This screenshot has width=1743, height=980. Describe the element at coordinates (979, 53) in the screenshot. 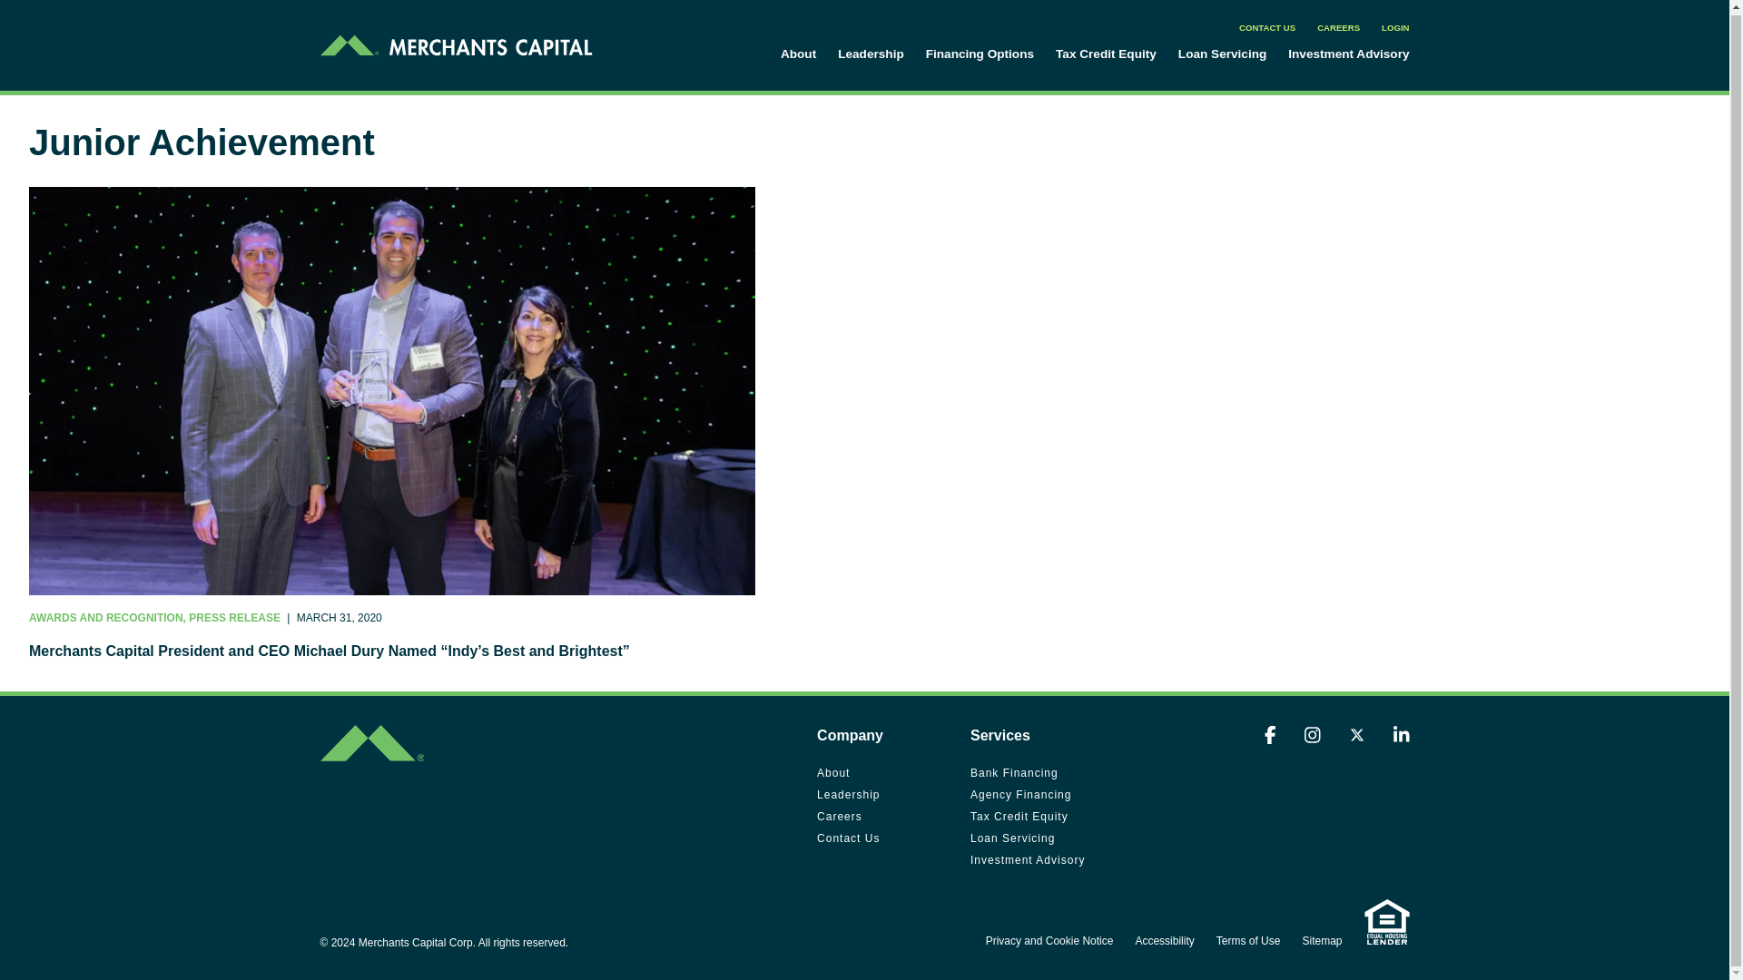

I see `Financing Options` at that location.